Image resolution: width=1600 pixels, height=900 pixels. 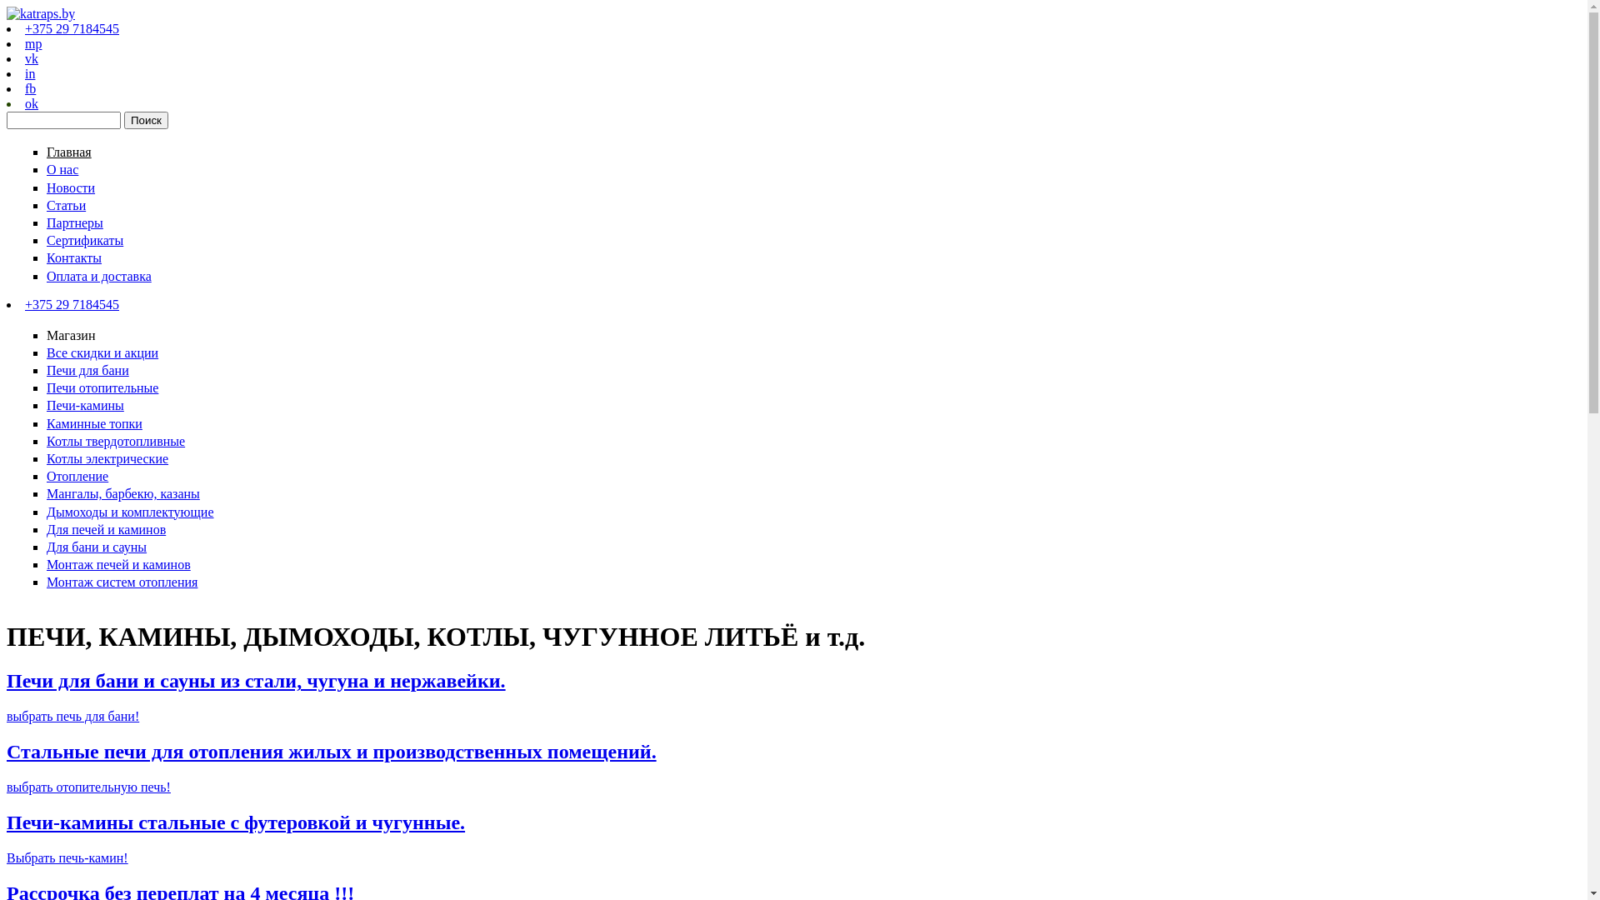 I want to click on fb, so click(x=30, y=88).